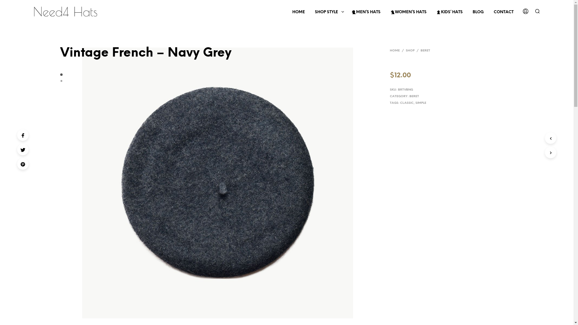 The height and width of the screenshot is (325, 578). Describe the element at coordinates (407, 103) in the screenshot. I see `CLASSIC` at that location.